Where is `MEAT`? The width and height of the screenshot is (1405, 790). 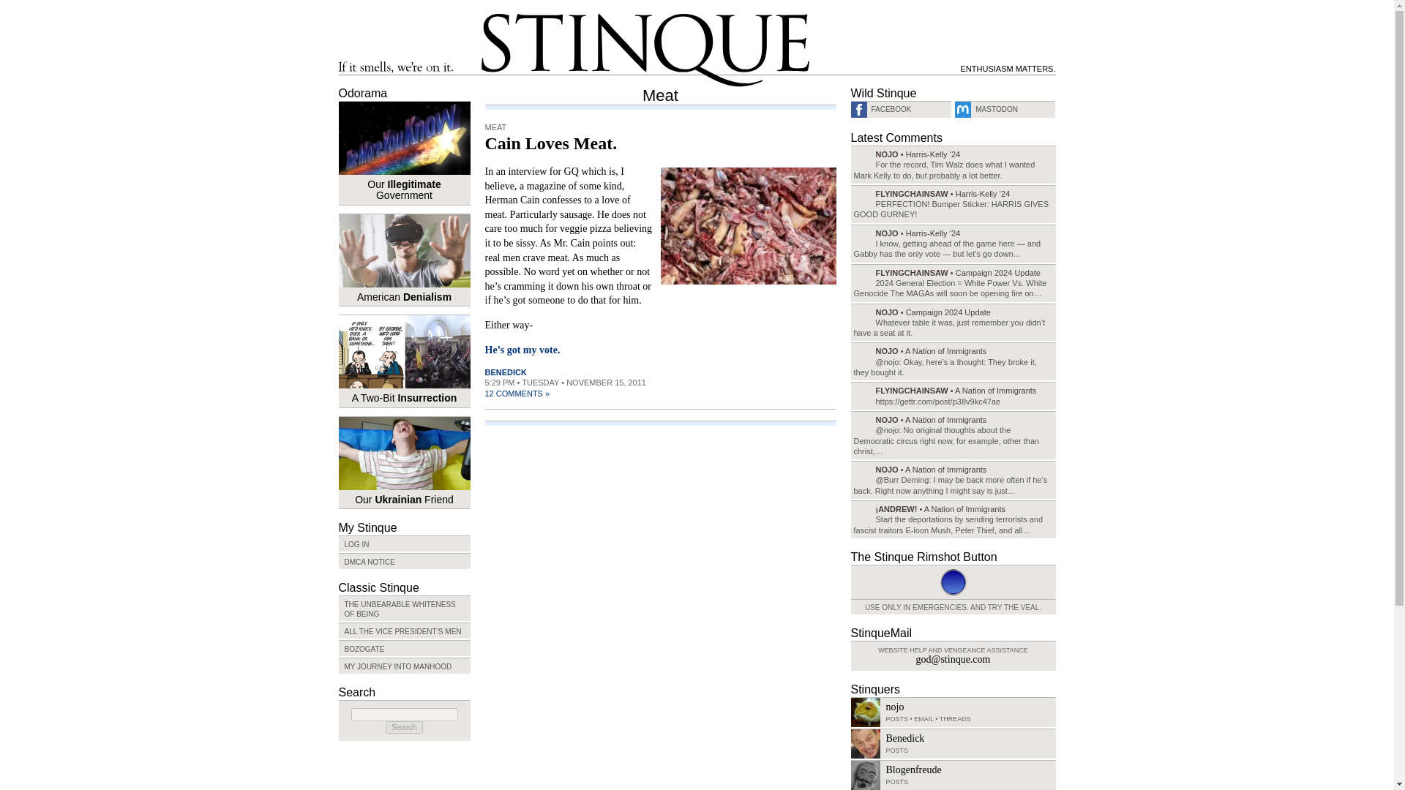
MEAT is located at coordinates (495, 127).